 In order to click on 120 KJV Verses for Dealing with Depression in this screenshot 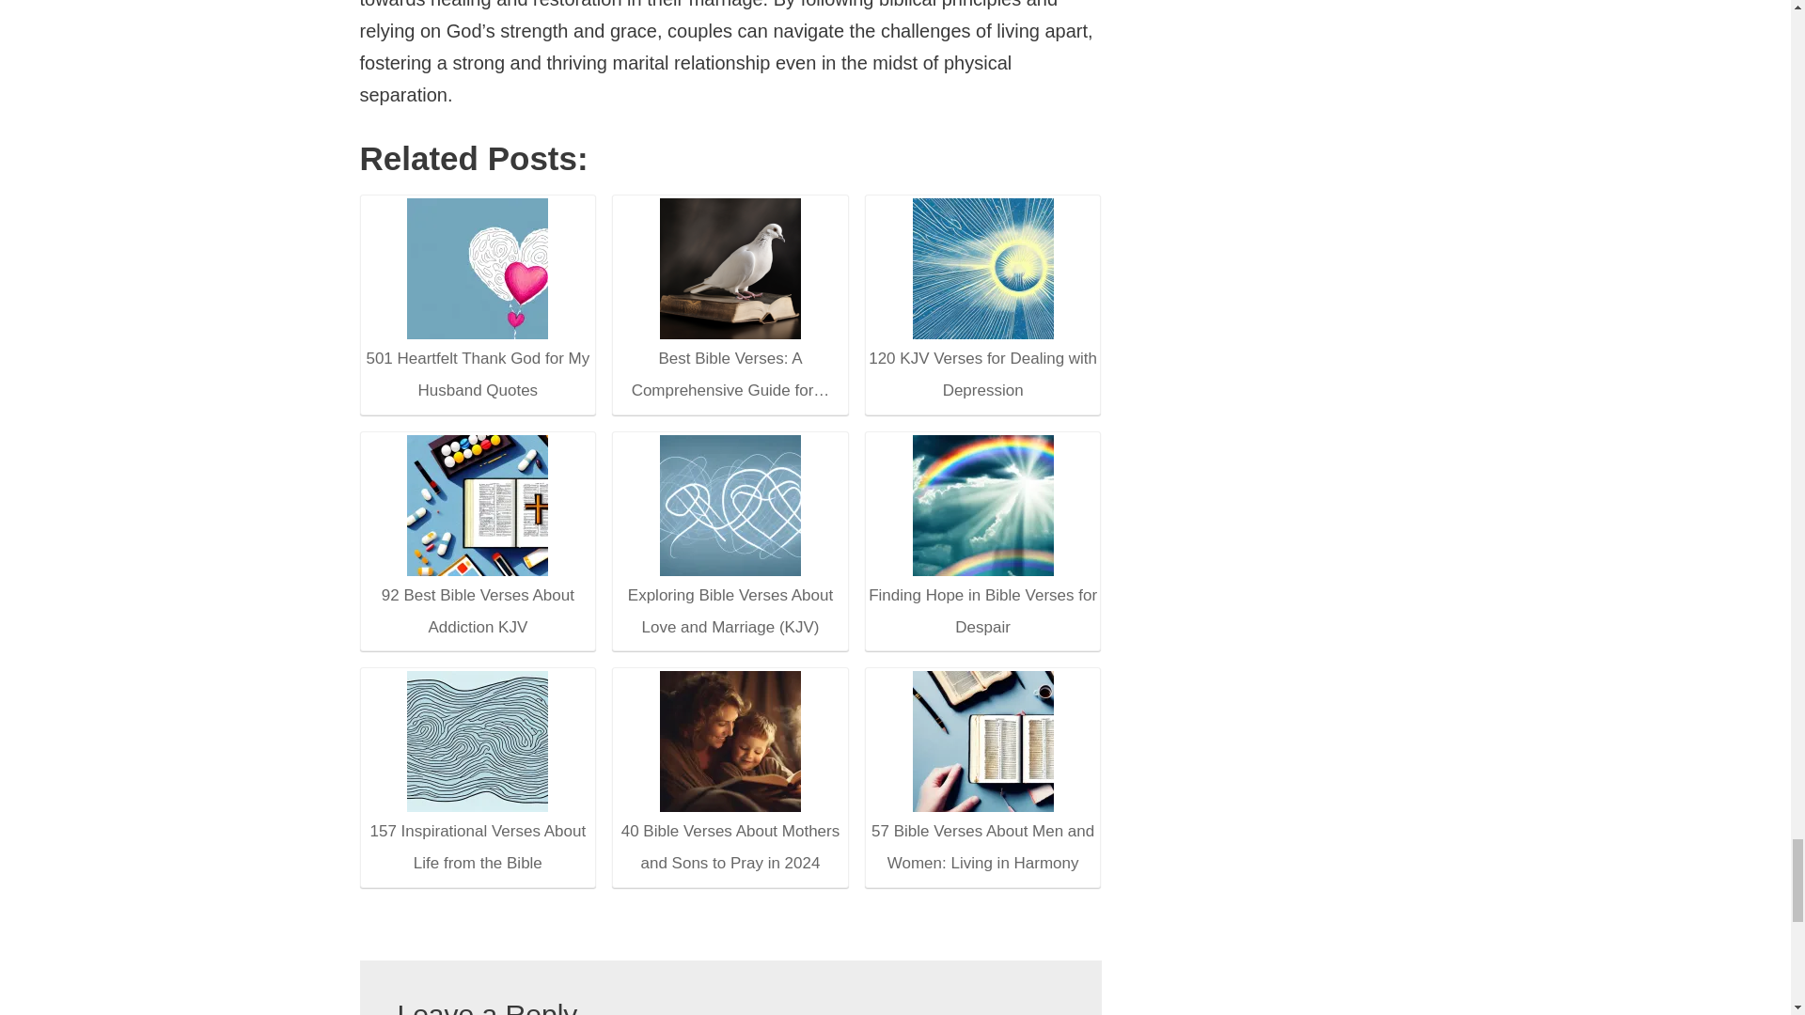, I will do `click(983, 268)`.